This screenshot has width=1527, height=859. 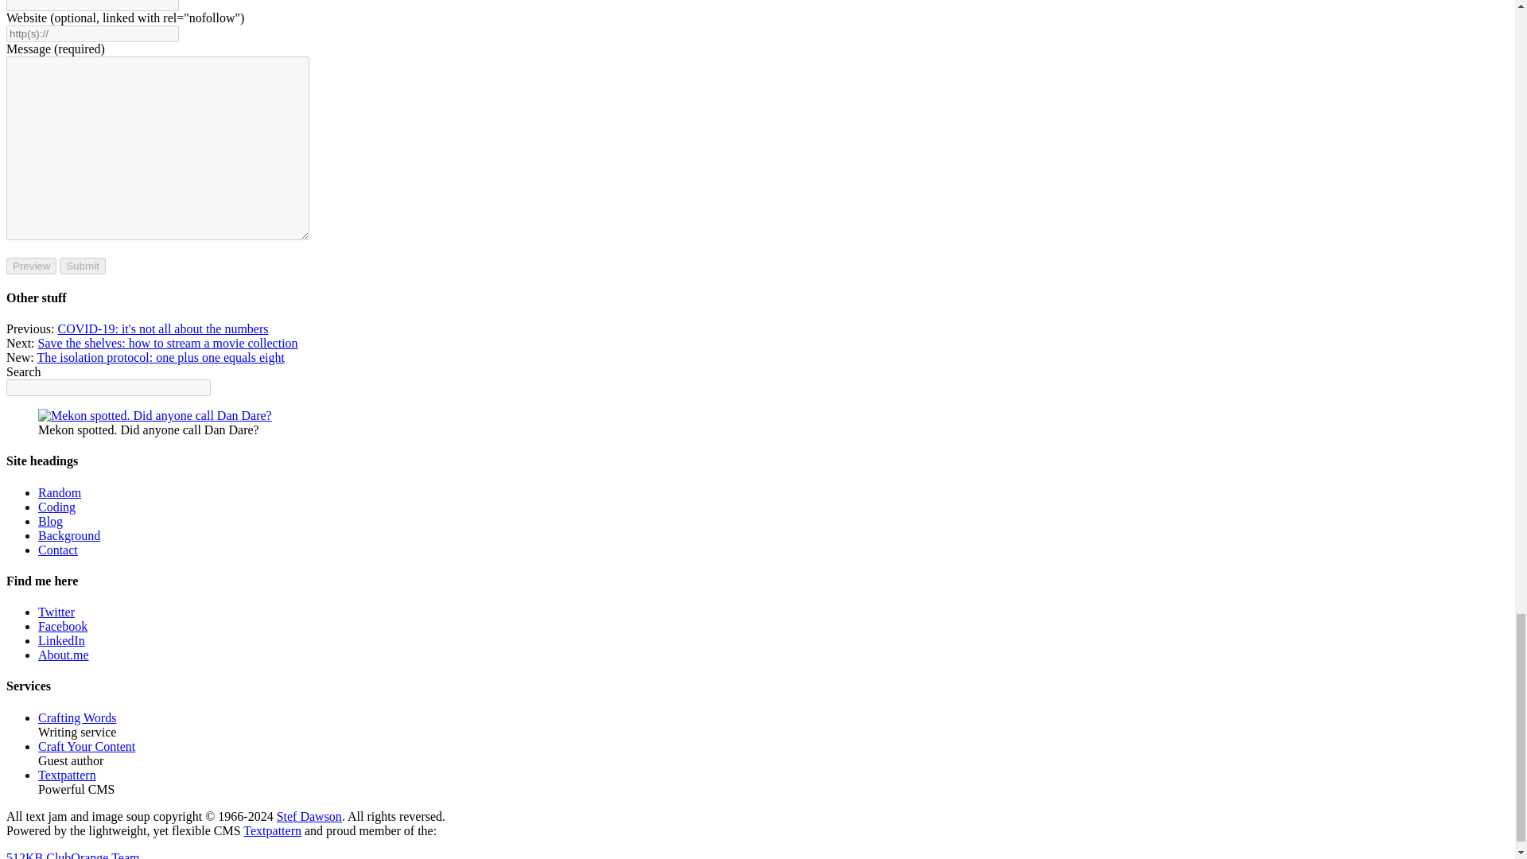 I want to click on COVID-19: it's not all about the numbers, so click(x=162, y=329).